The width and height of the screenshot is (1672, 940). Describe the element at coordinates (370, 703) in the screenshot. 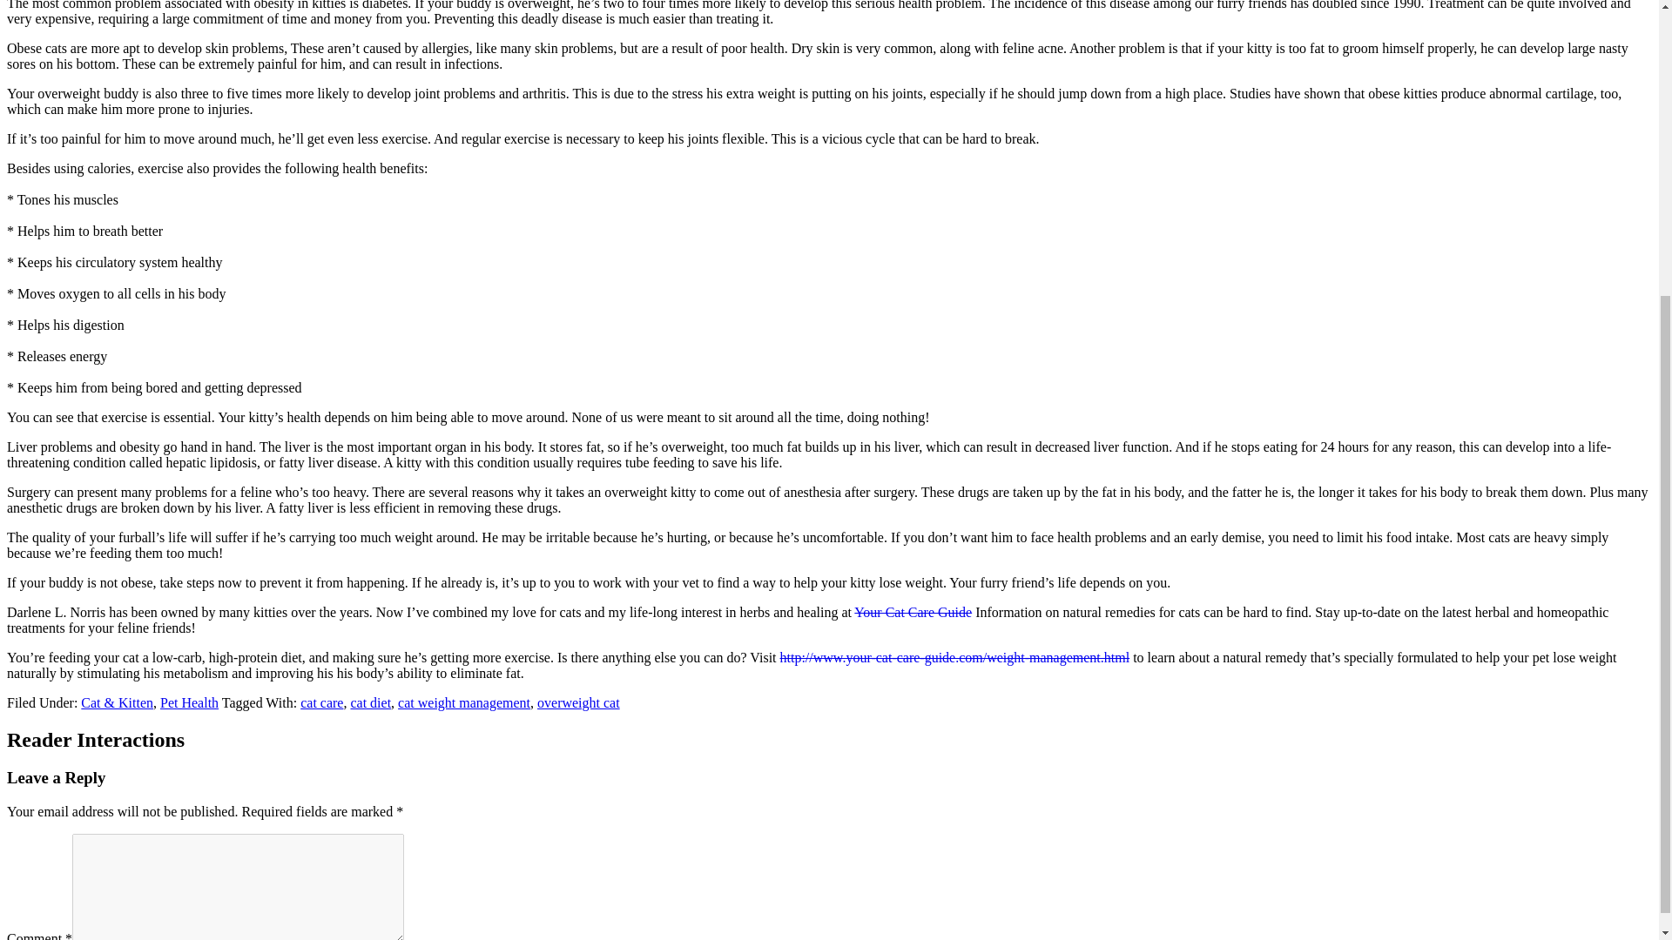

I see `cat diet` at that location.